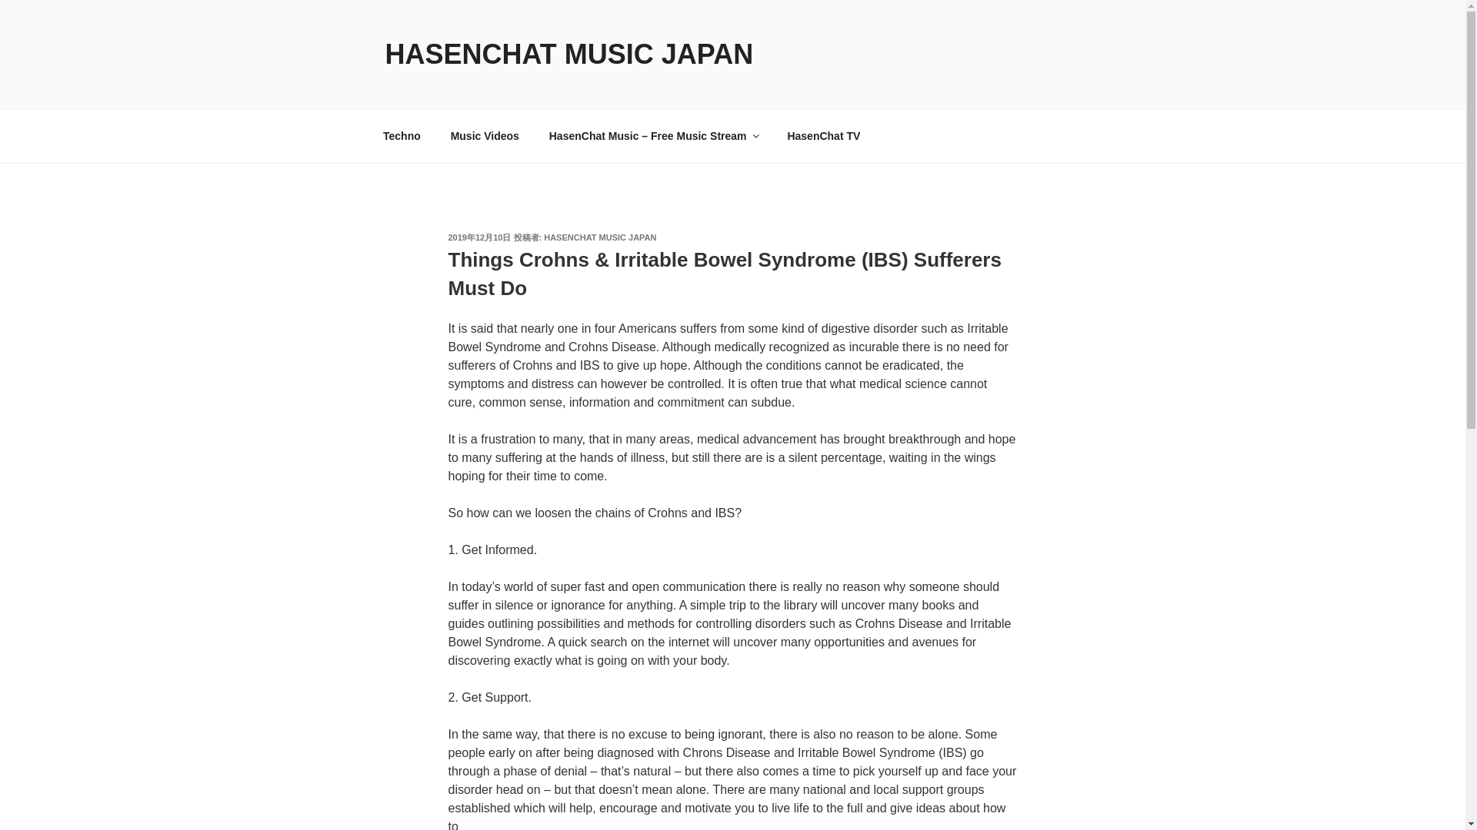  What do you see at coordinates (824, 135) in the screenshot?
I see `HasenChat TV` at bounding box center [824, 135].